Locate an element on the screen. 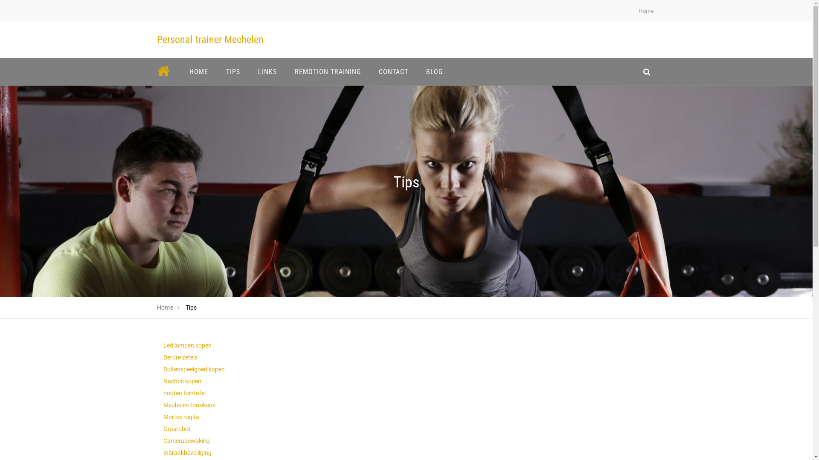 The image size is (819, 460). Meubelen torrekens is located at coordinates (189, 405).